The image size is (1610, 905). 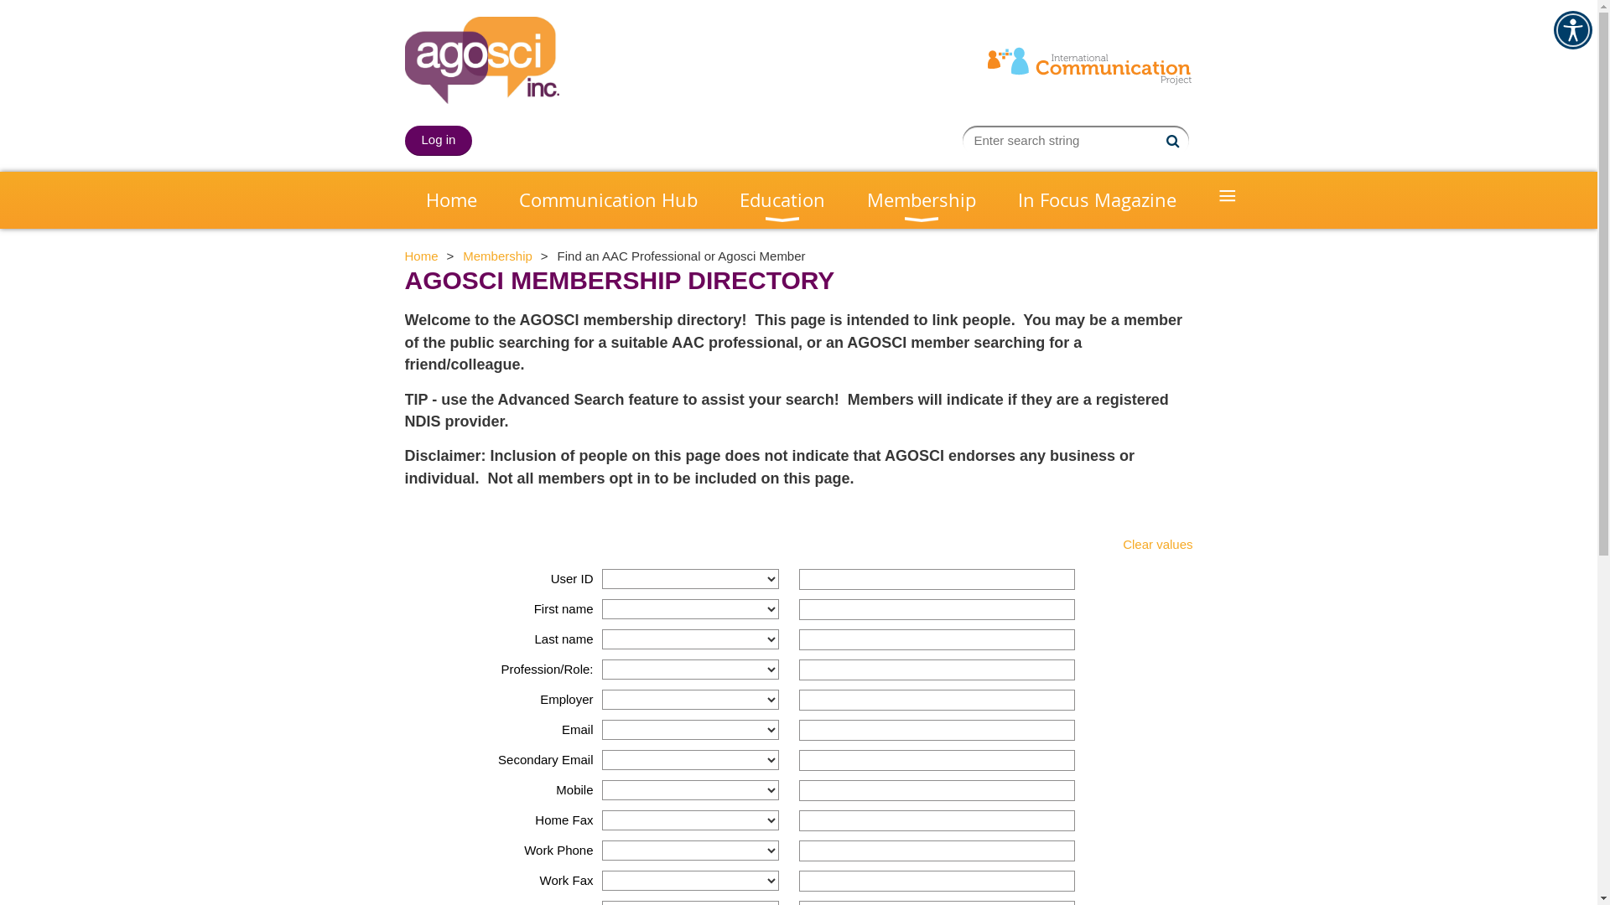 What do you see at coordinates (782, 200) in the screenshot?
I see `Education` at bounding box center [782, 200].